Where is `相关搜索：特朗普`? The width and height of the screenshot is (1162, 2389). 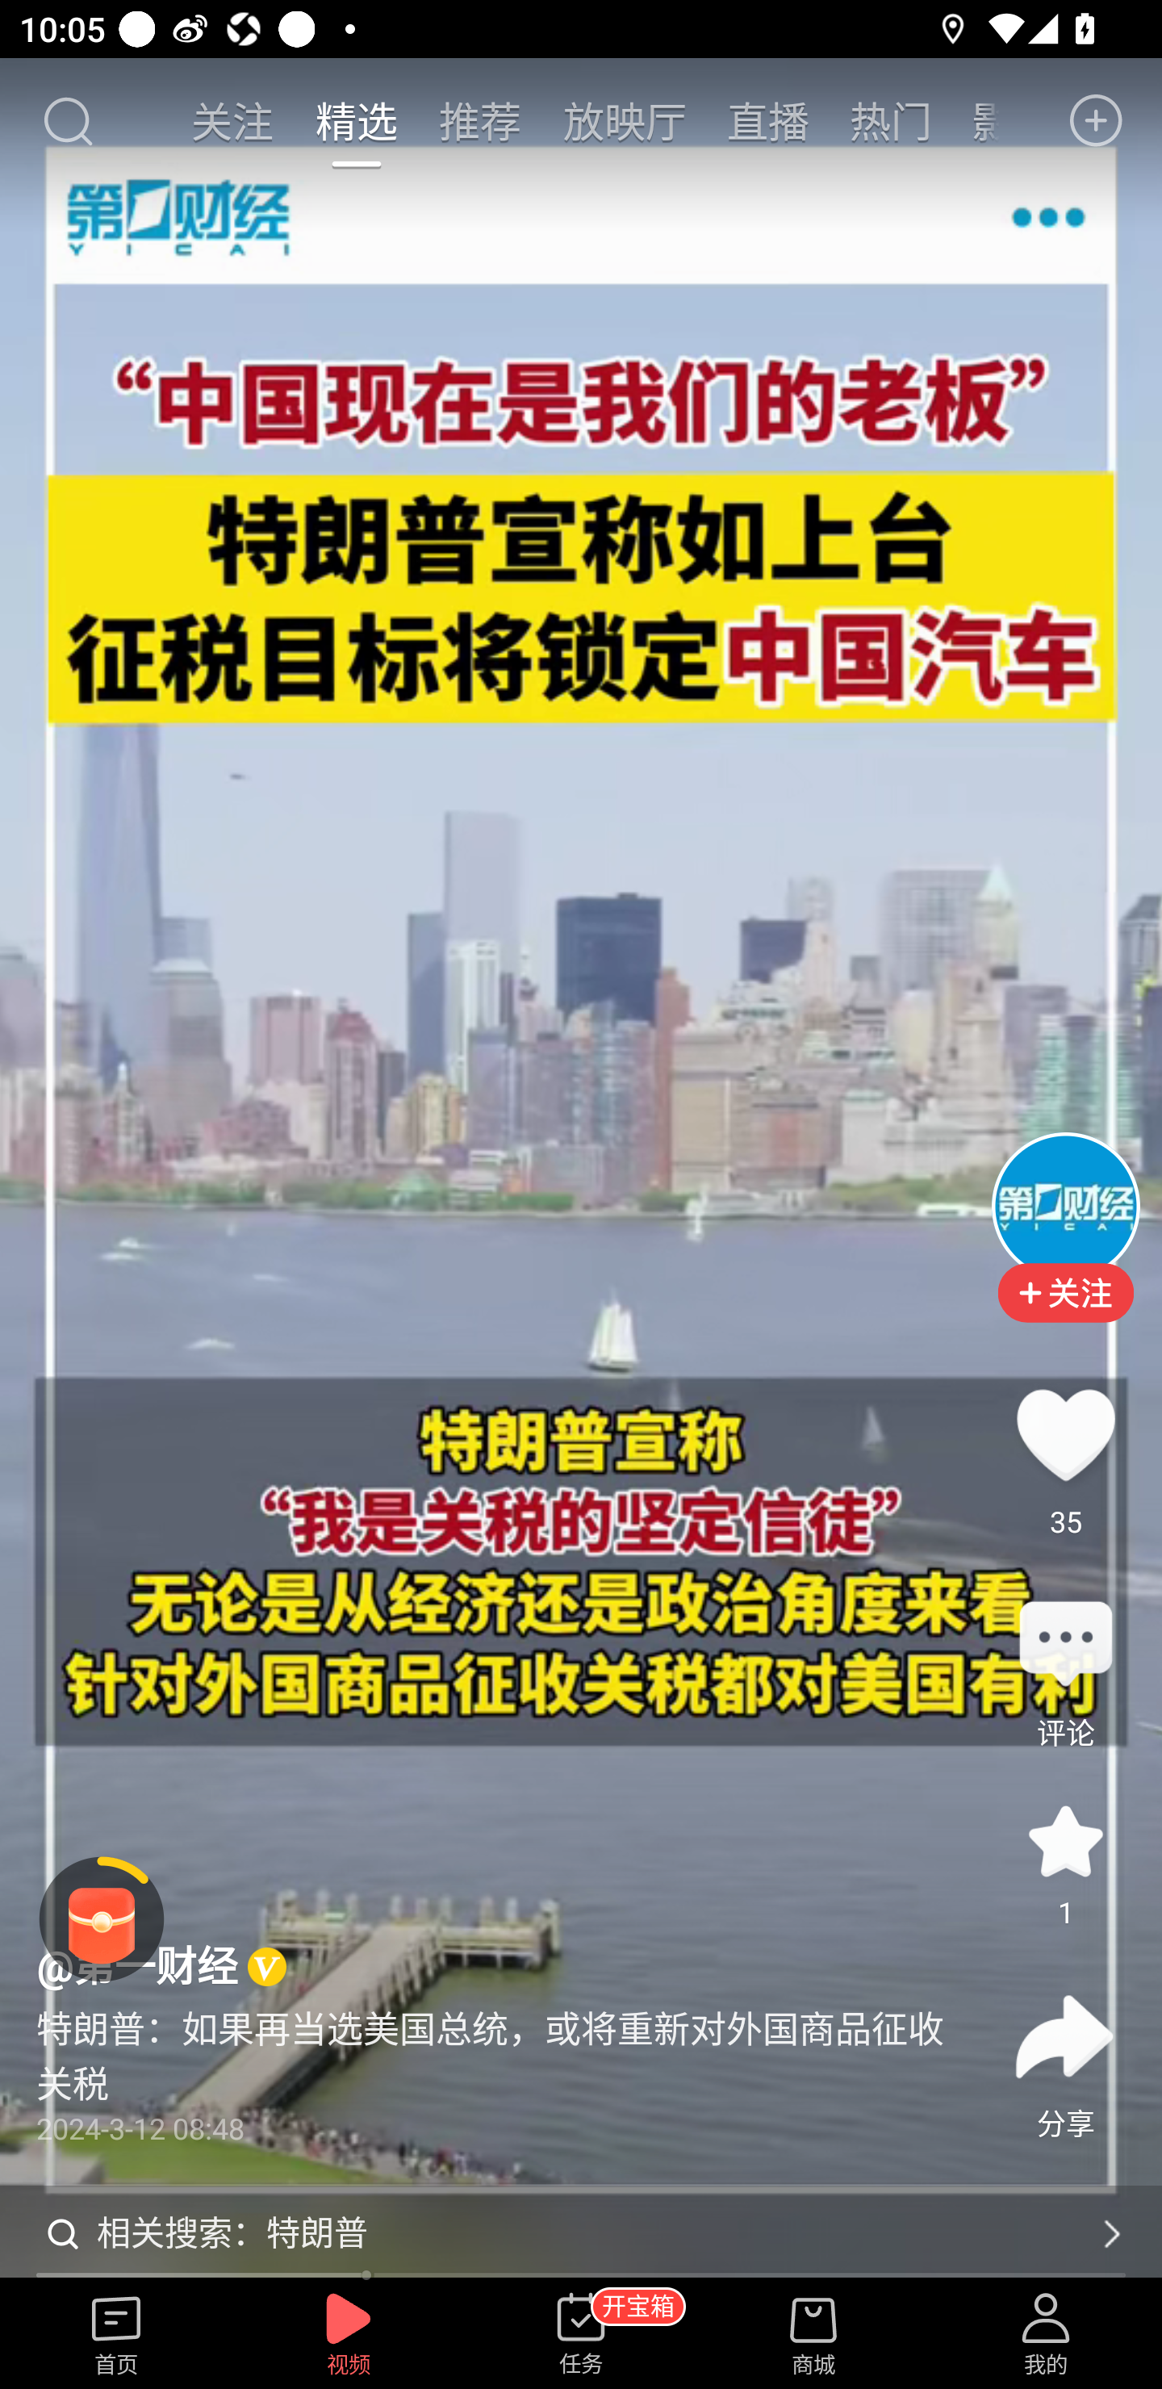
相关搜索：特朗普 is located at coordinates (581, 2233).